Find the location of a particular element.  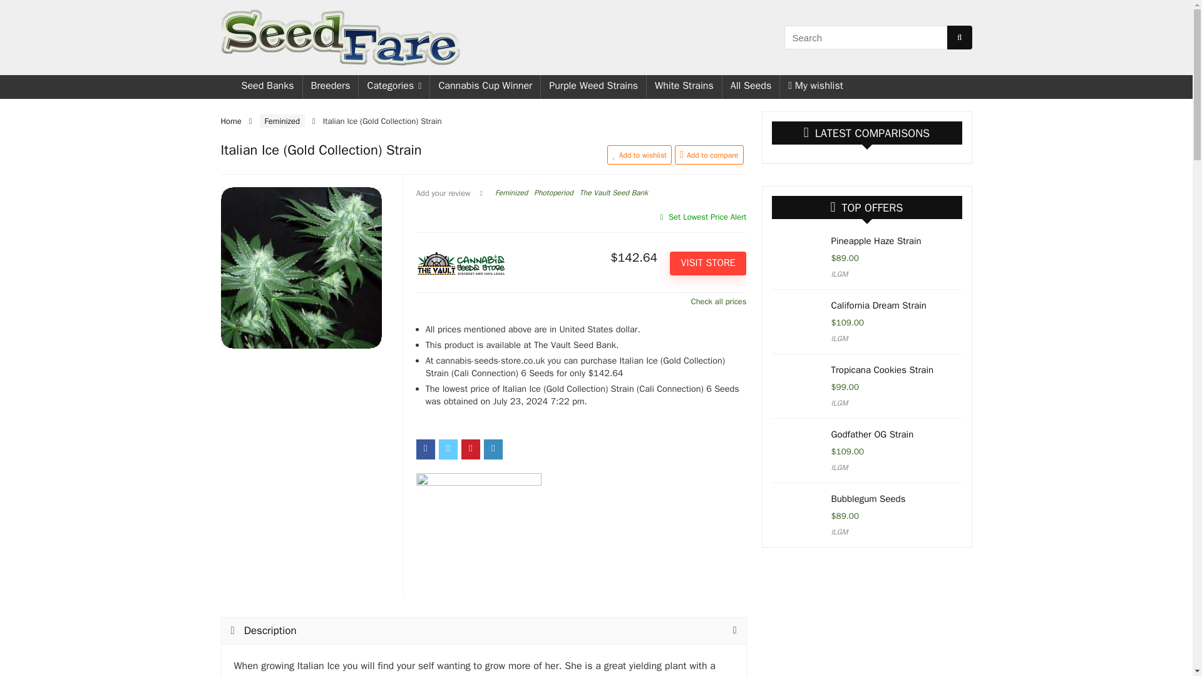

Categories is located at coordinates (393, 86).